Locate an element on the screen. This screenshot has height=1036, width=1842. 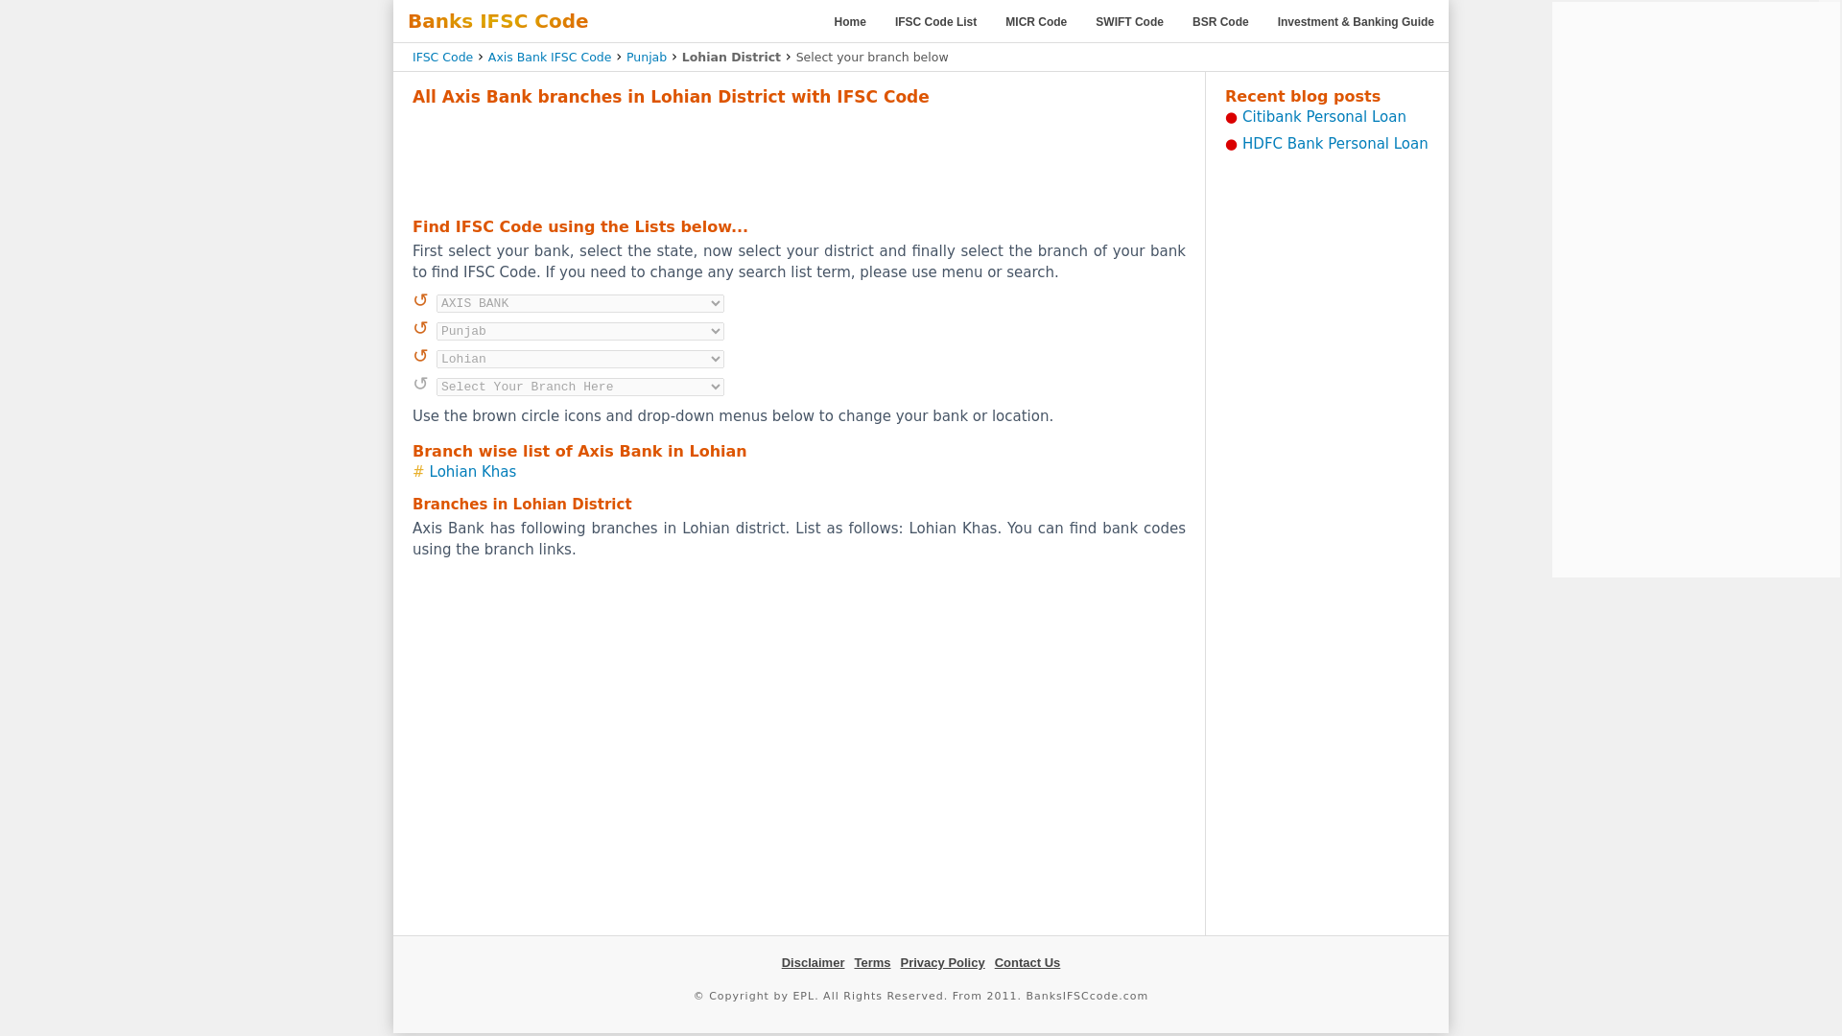
List of all NEFT enabled banks in India is located at coordinates (935, 22).